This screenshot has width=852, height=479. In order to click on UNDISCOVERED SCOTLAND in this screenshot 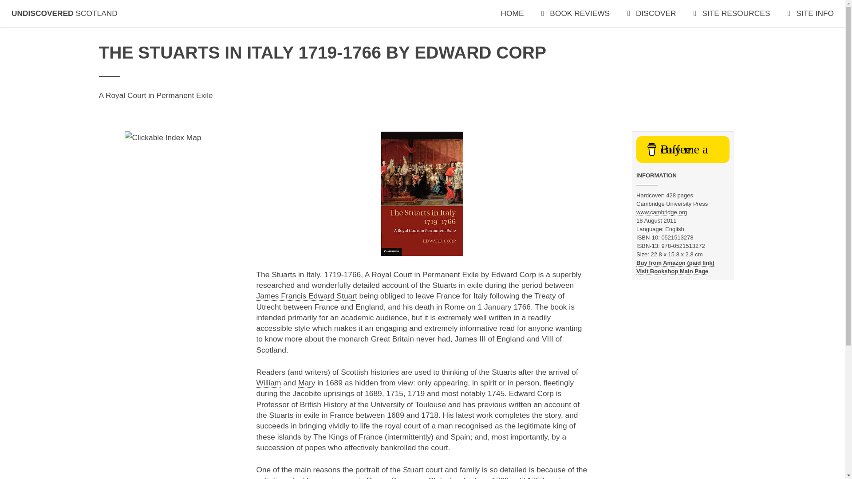, I will do `click(64, 13)`.